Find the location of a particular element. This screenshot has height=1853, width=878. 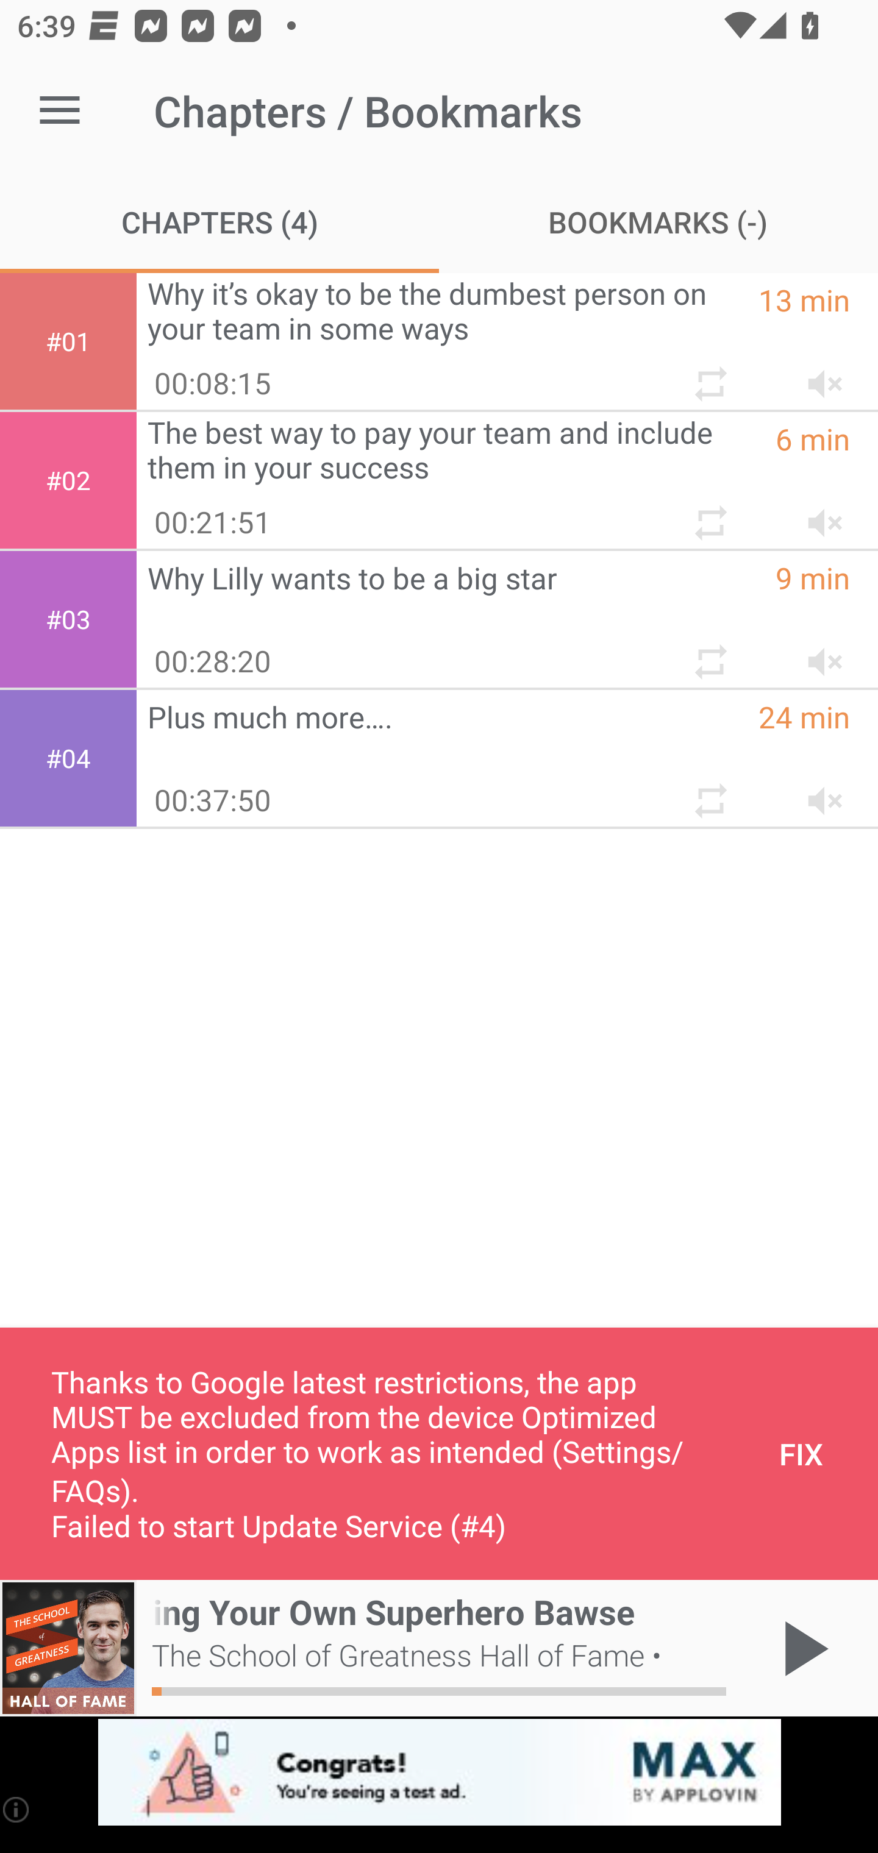

Mute chapter is located at coordinates (818, 792).